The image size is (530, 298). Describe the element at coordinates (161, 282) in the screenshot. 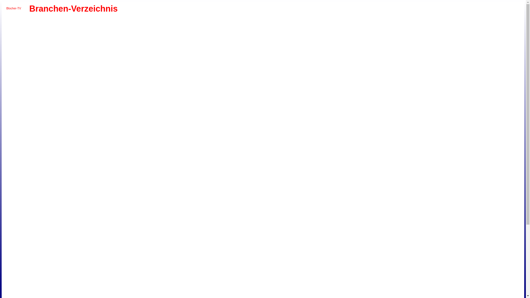

I see `MMM Zentrum Oberland  Thun Restaurant migros ` at that location.